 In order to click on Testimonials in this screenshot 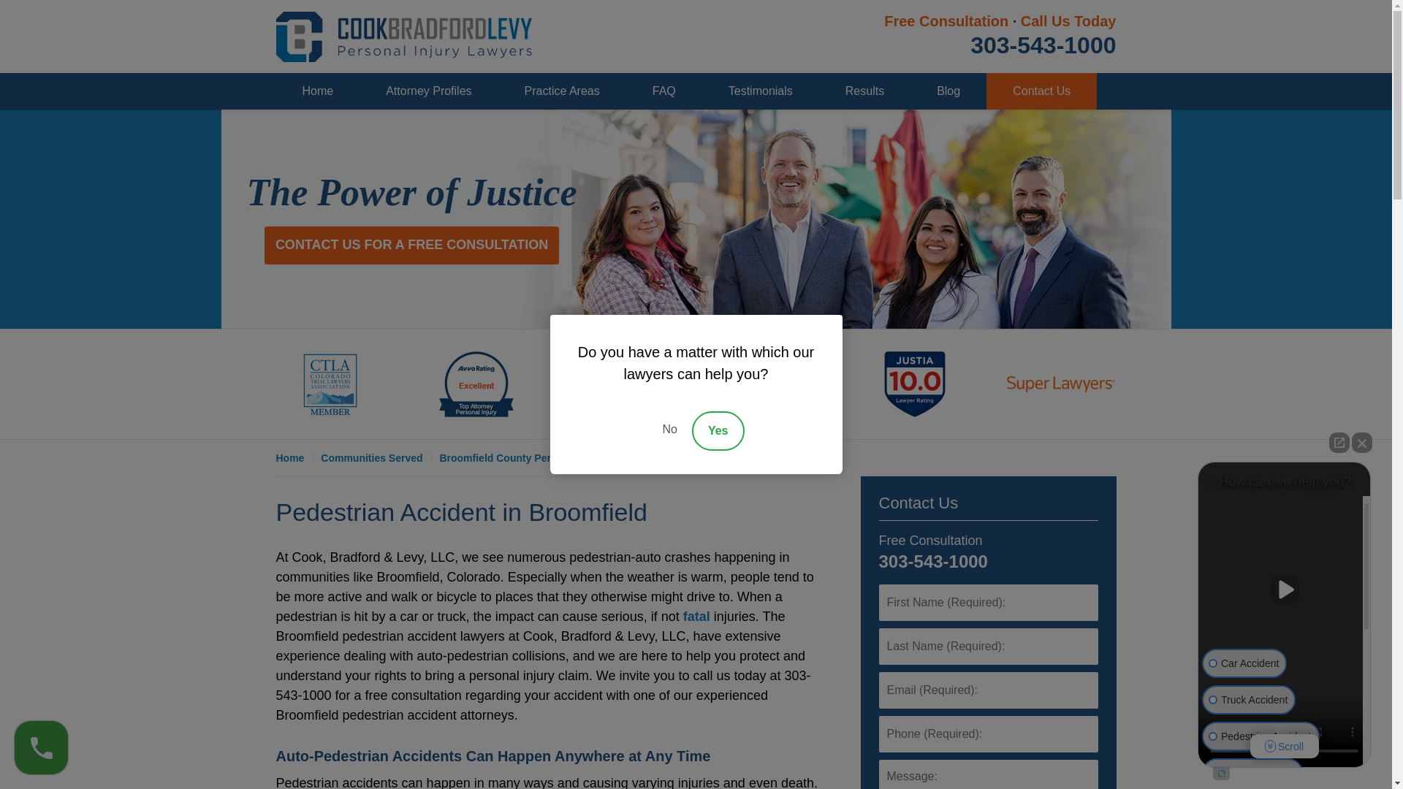, I will do `click(761, 91)`.